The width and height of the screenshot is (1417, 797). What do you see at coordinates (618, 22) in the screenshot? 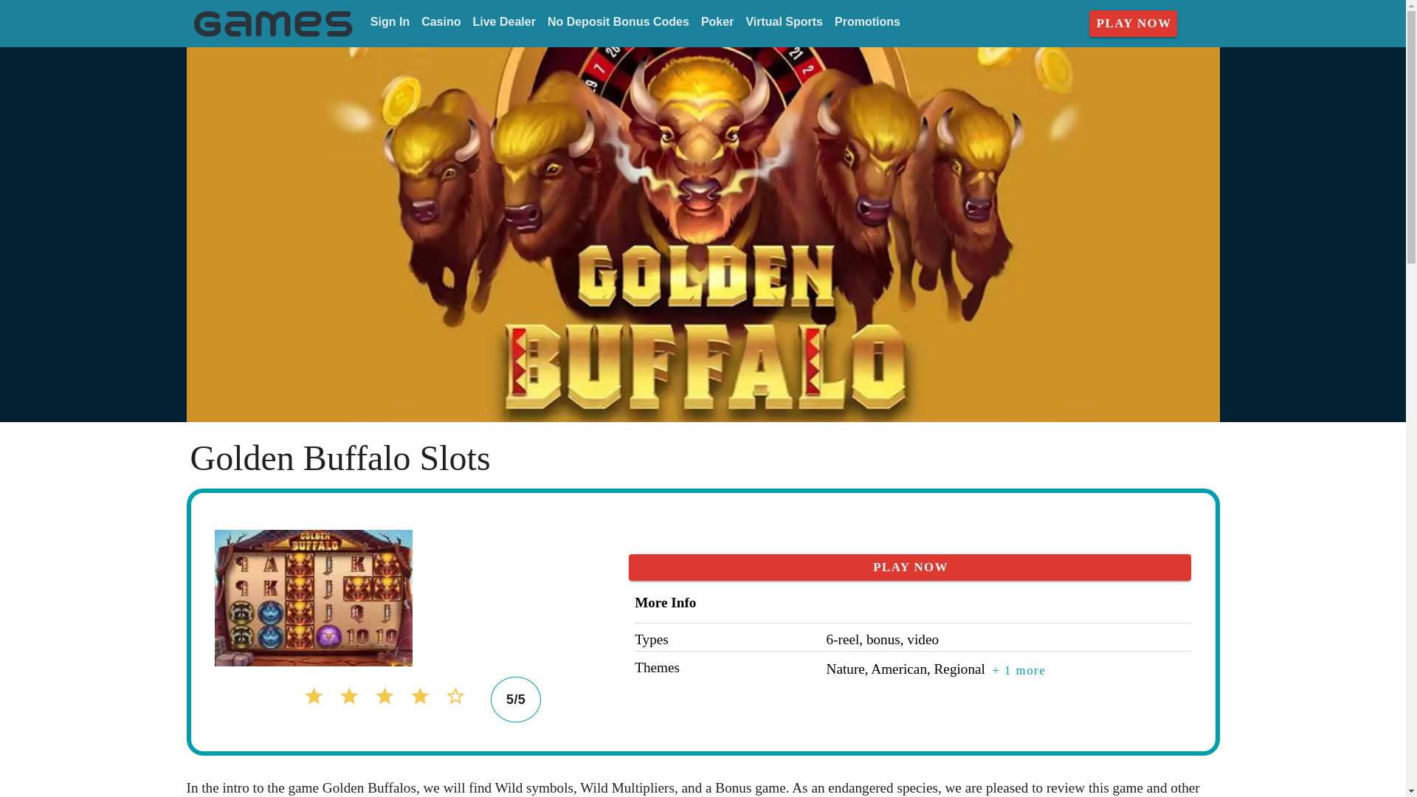
I see `No Deposit Bonus Codes` at bounding box center [618, 22].